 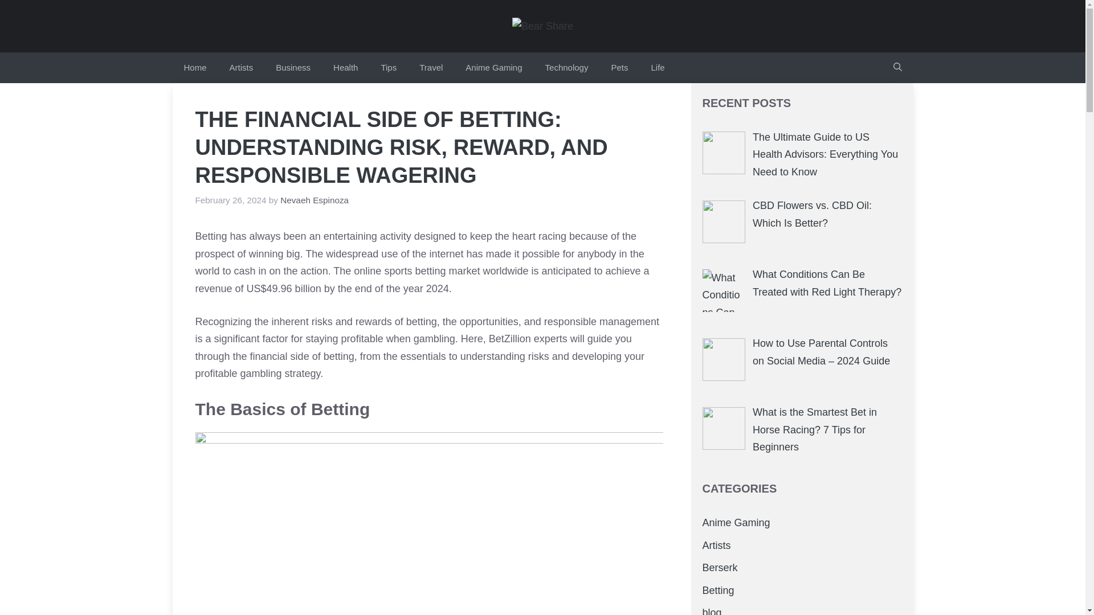 What do you see at coordinates (658, 67) in the screenshot?
I see `Life` at bounding box center [658, 67].